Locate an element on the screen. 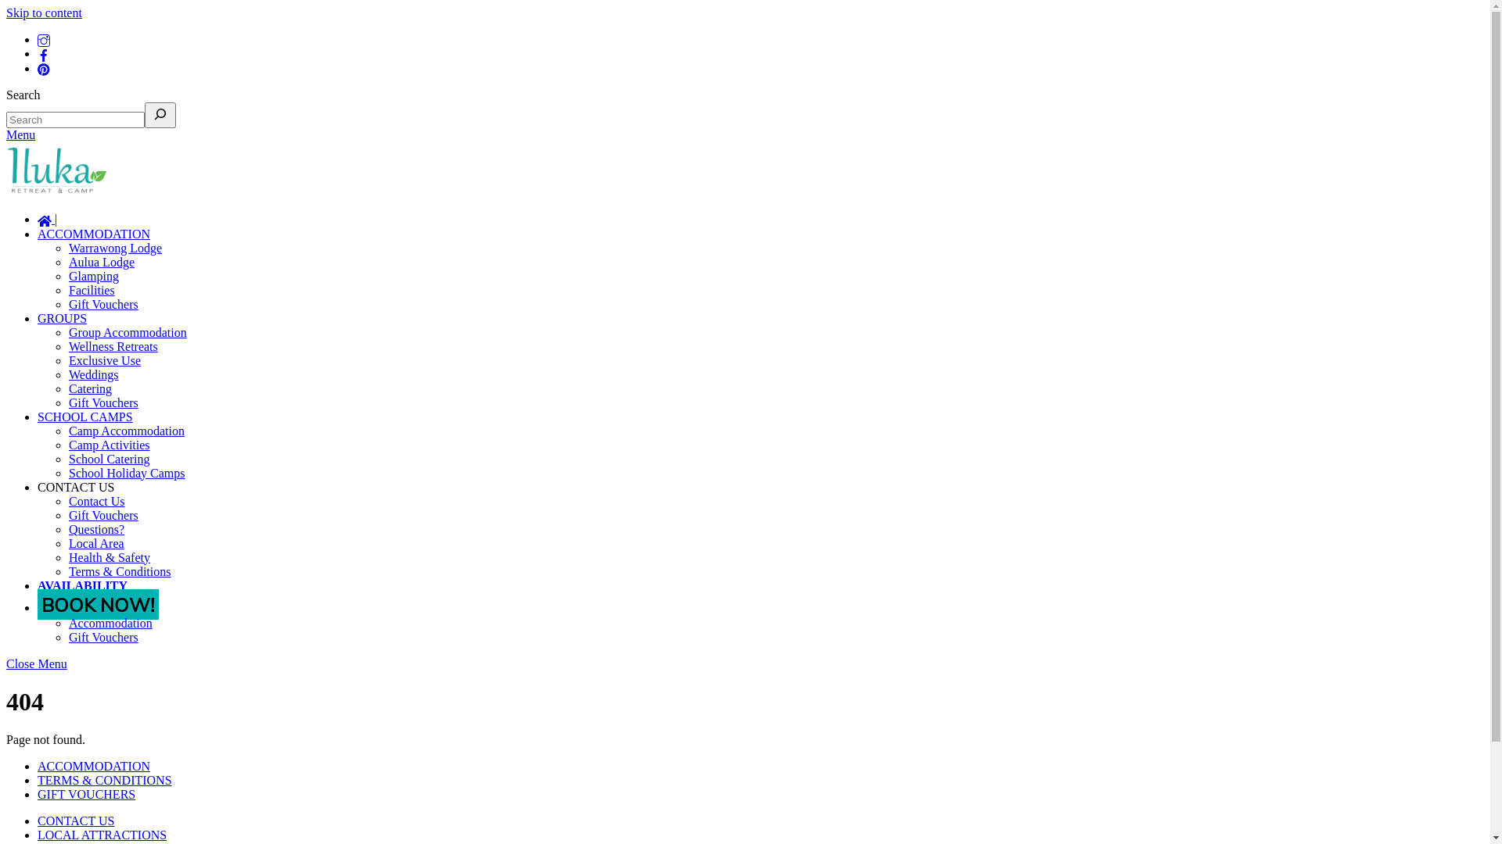 The image size is (1502, 844). Iluka Retreat & Camp | Mornington Peninsula is located at coordinates (57, 192).